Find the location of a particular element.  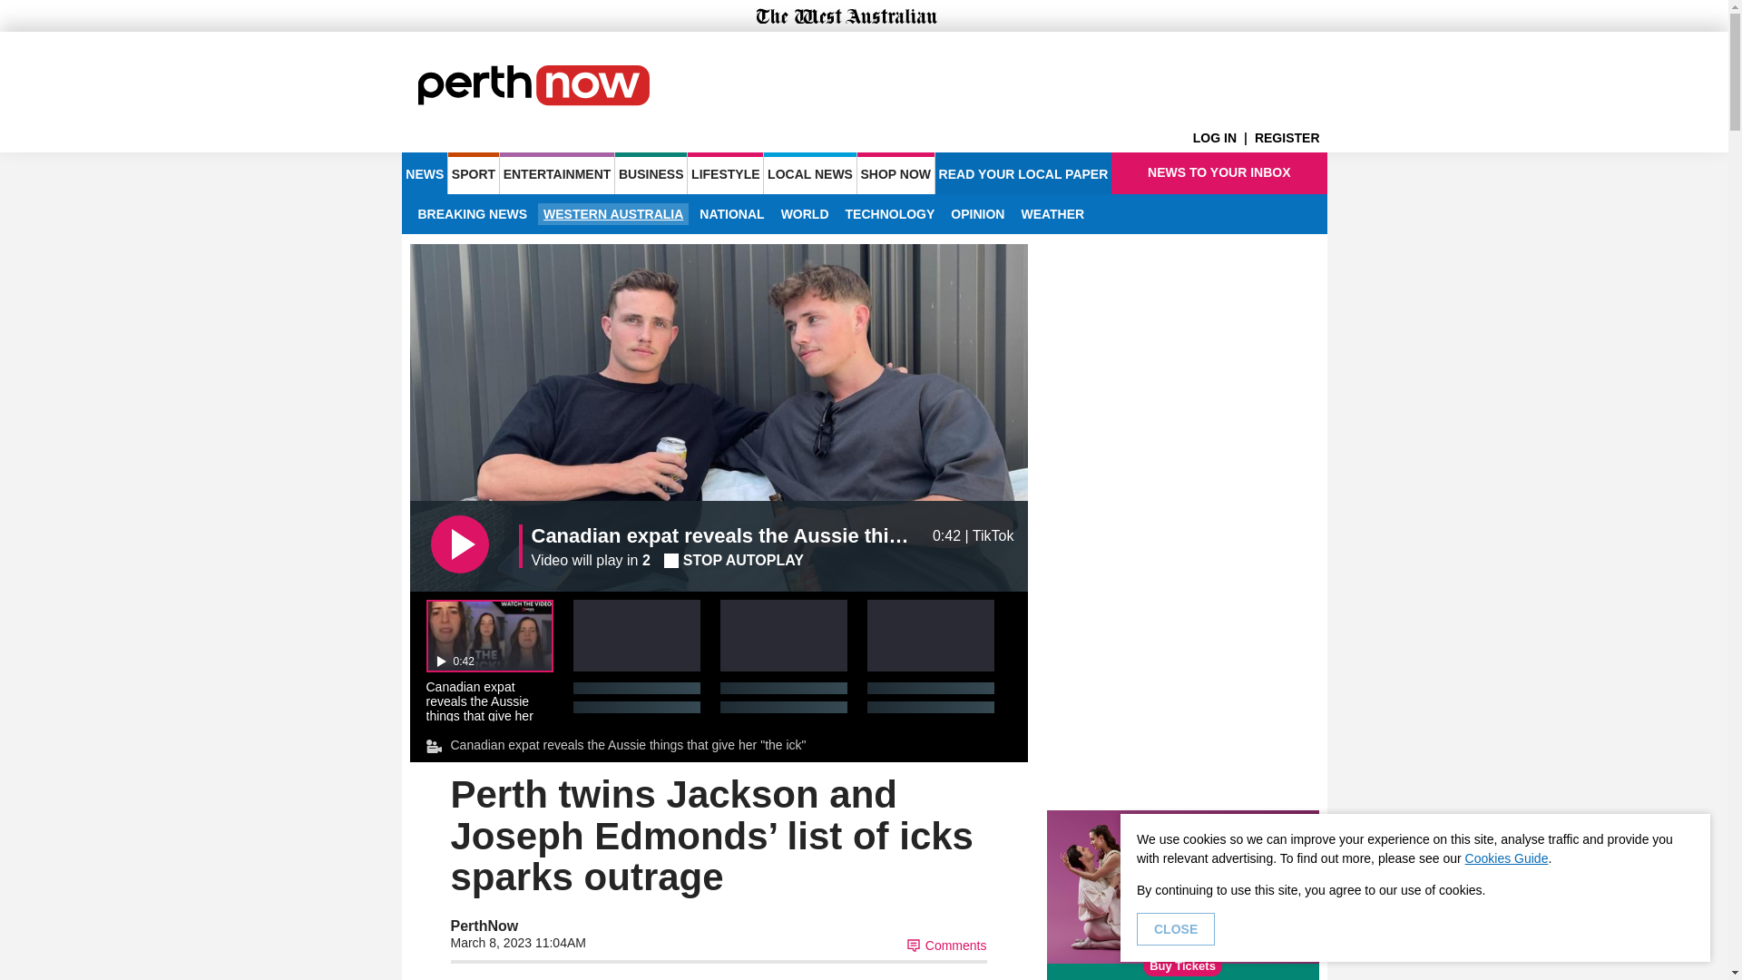

REGISTER is located at coordinates (1290, 138).